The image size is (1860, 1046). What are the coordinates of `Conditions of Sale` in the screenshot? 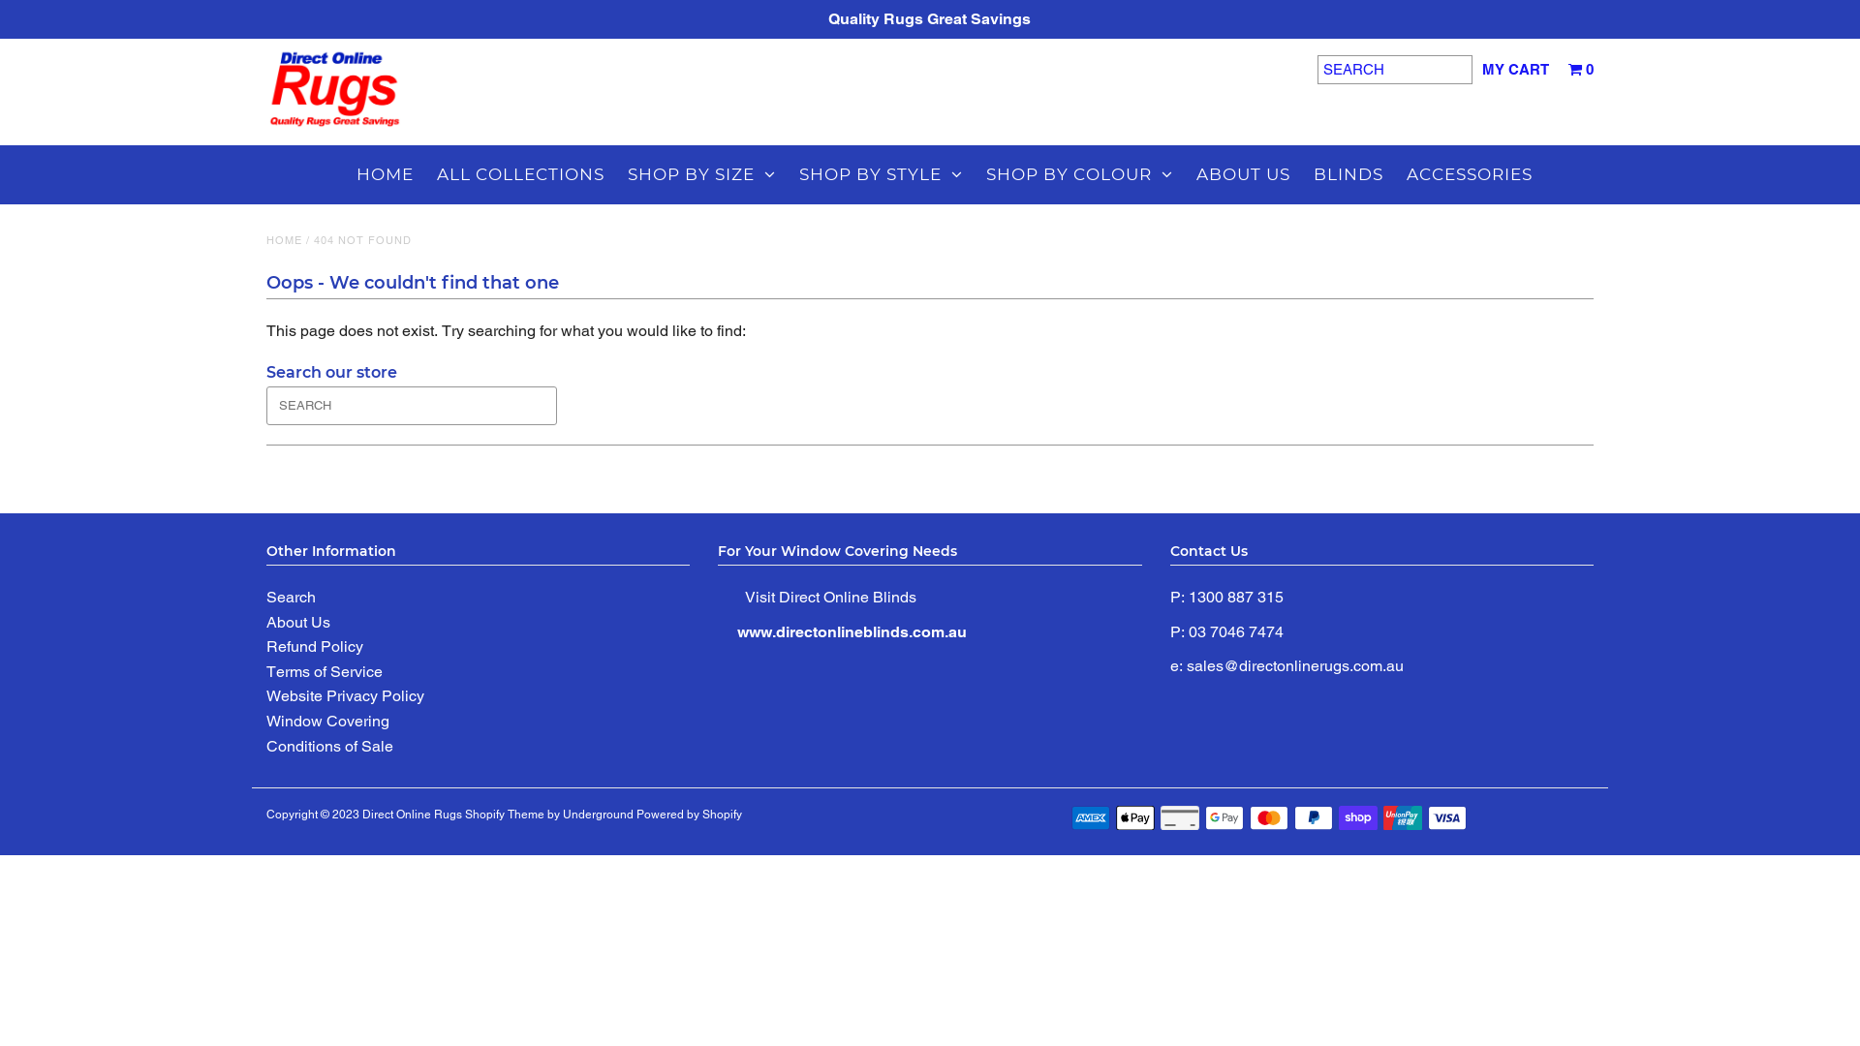 It's located at (329, 746).